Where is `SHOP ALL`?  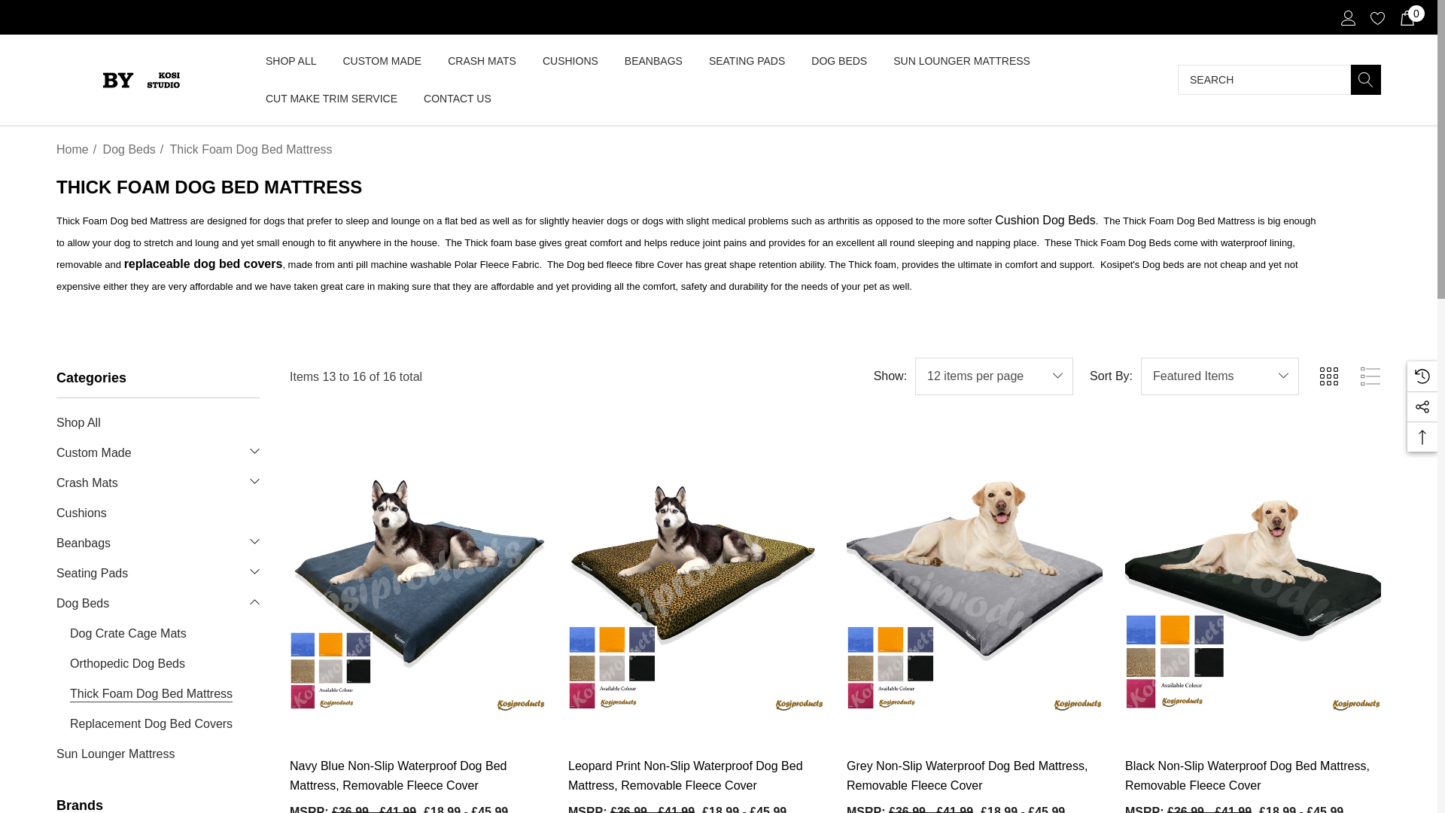
SHOP ALL is located at coordinates (291, 60).